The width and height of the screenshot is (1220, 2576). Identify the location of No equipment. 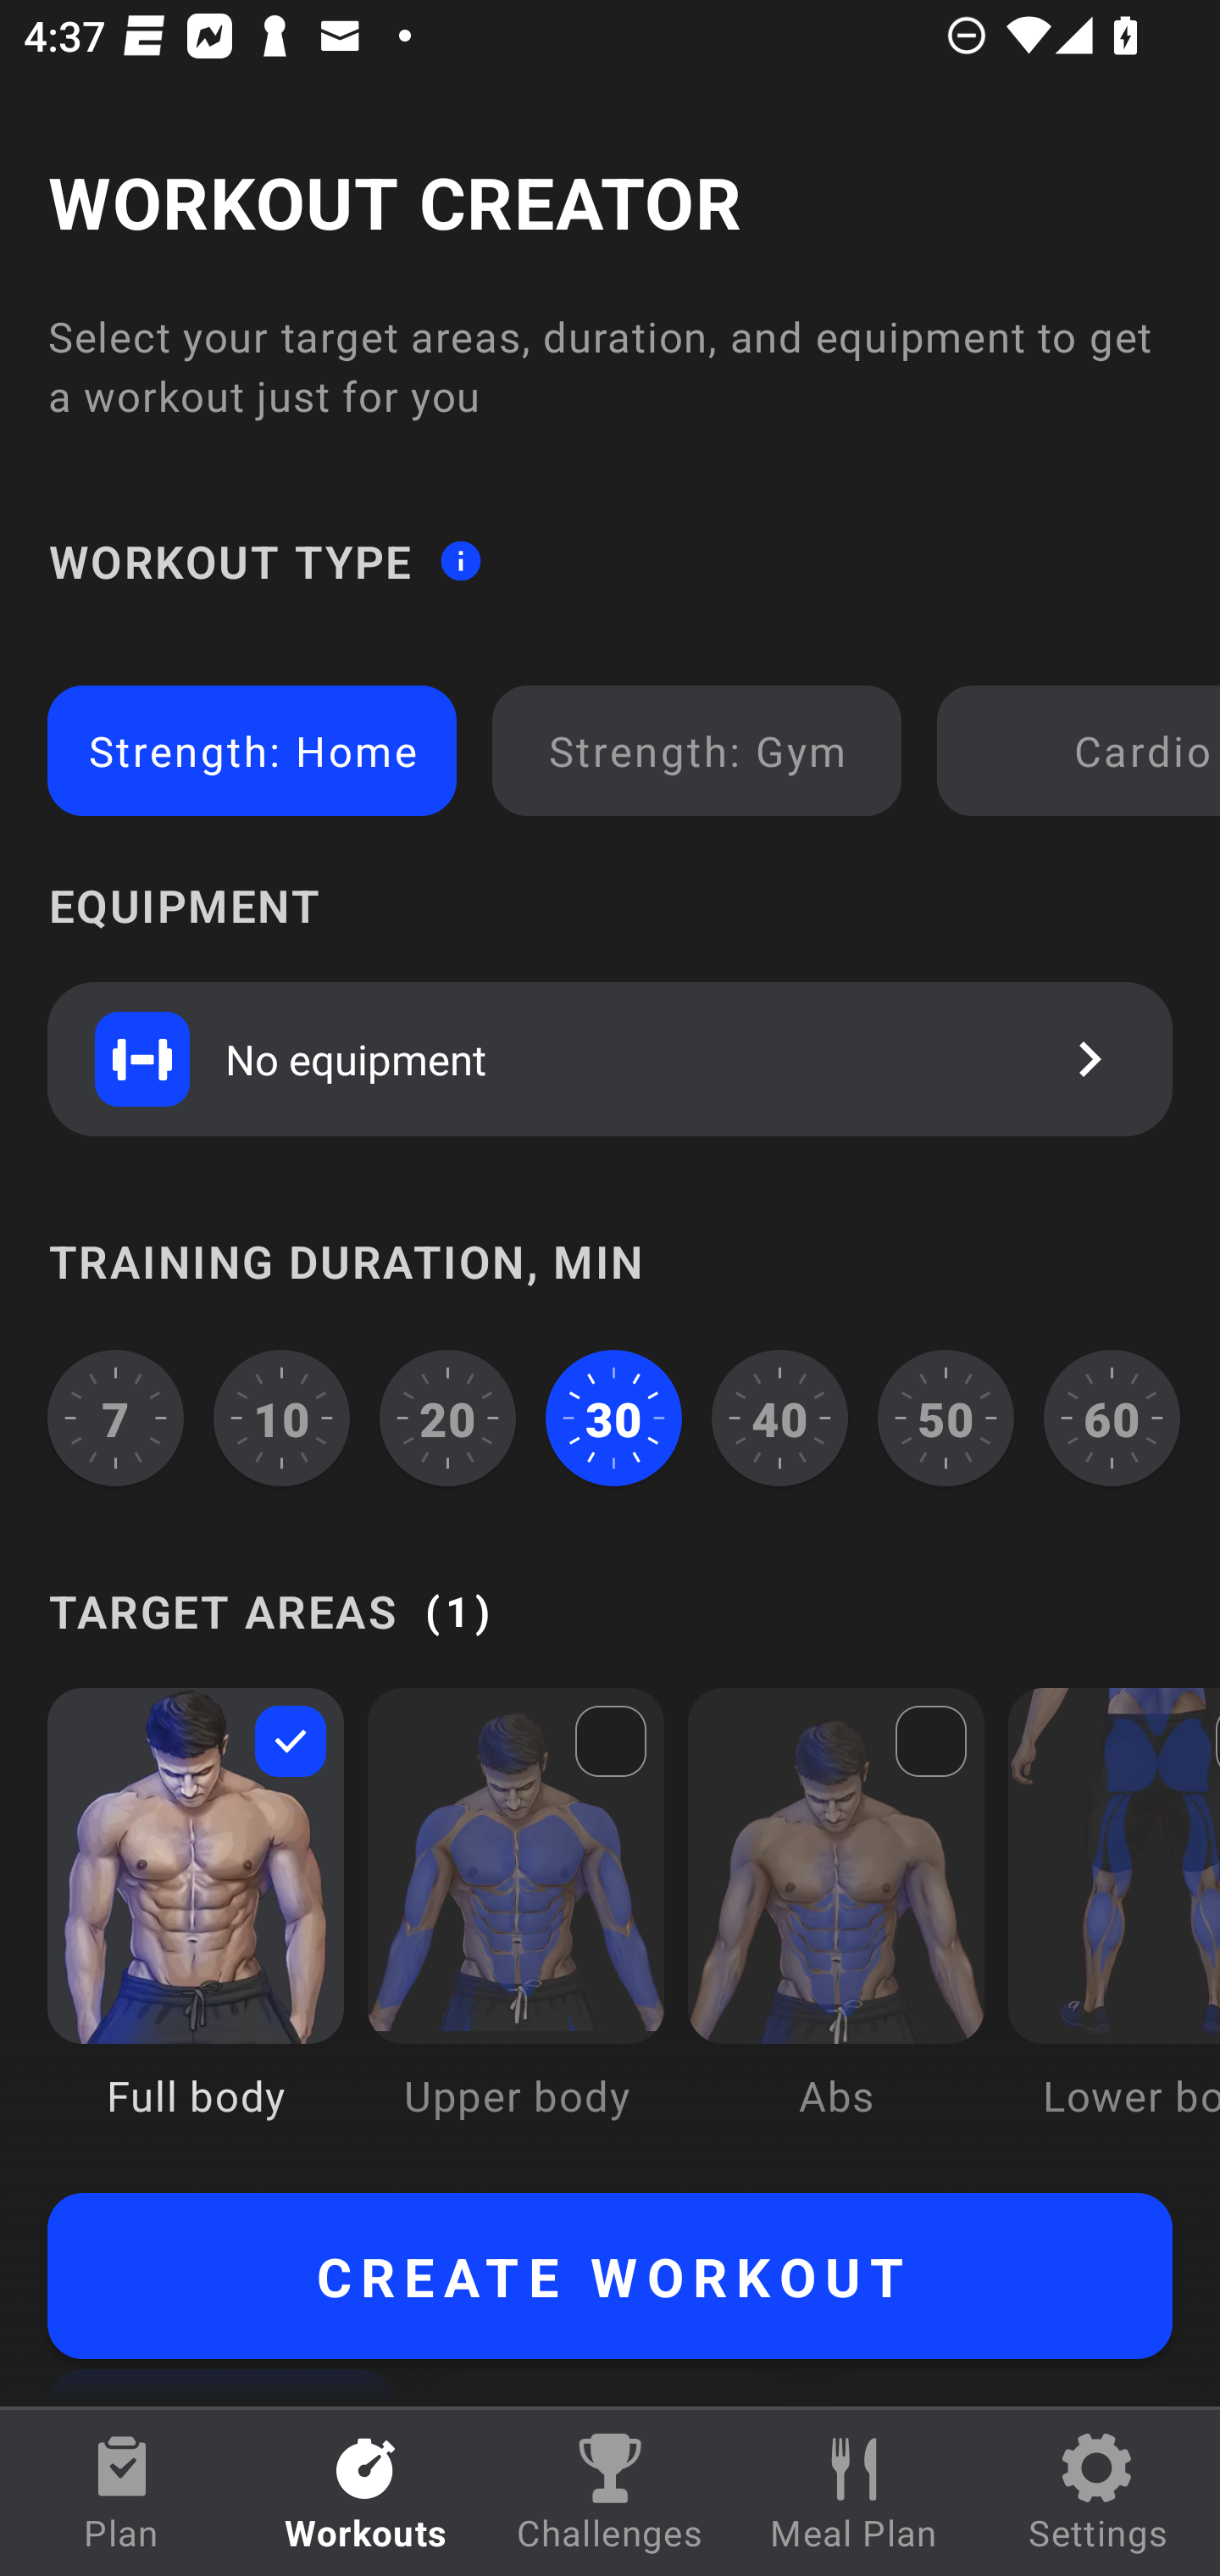
(610, 1058).